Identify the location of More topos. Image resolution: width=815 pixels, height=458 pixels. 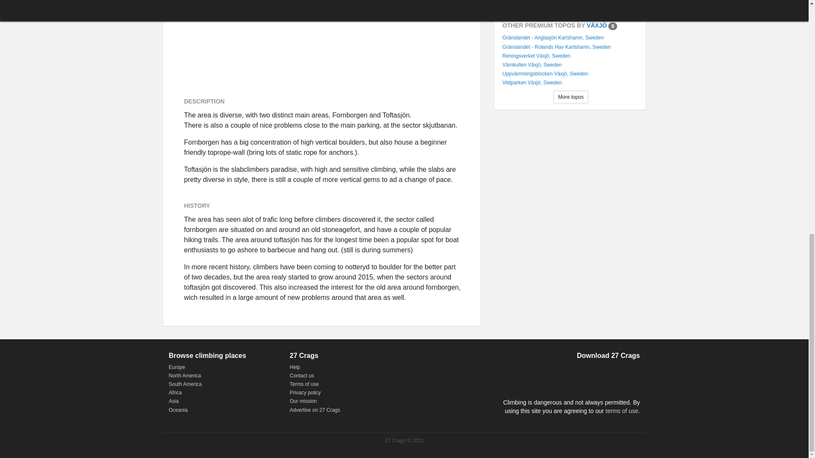
(570, 97).